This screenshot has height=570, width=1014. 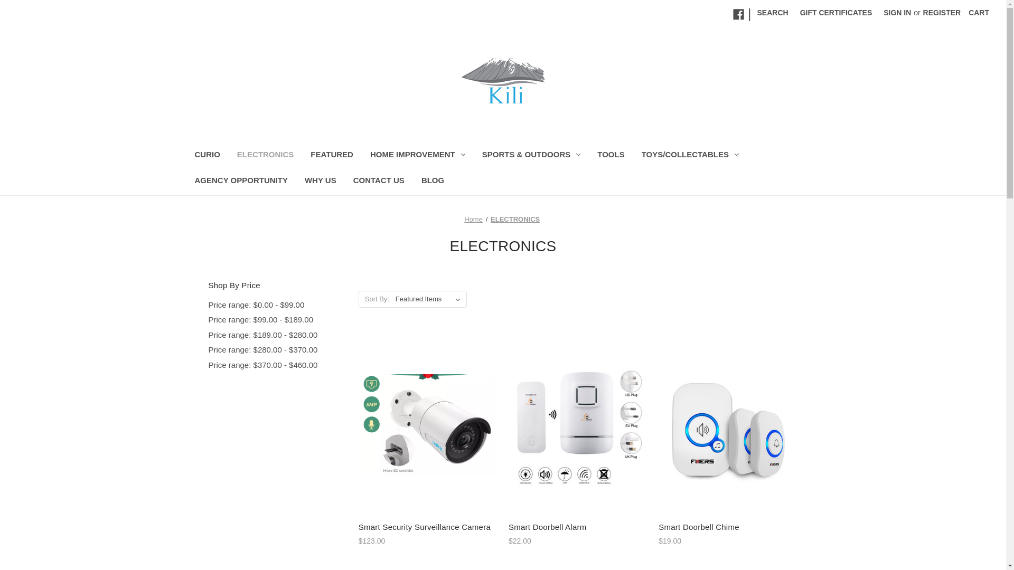 I want to click on Price range: $280.00 - $370.00, so click(x=278, y=350).